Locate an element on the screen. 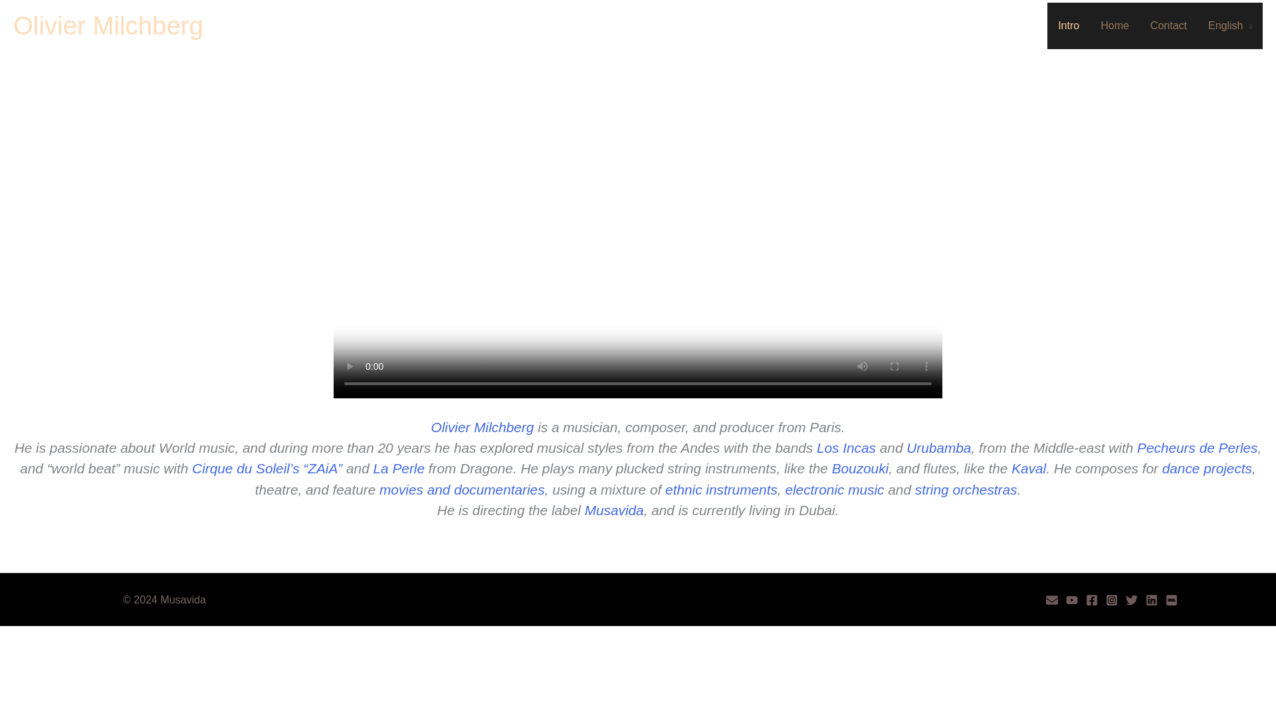  English is located at coordinates (1230, 26).